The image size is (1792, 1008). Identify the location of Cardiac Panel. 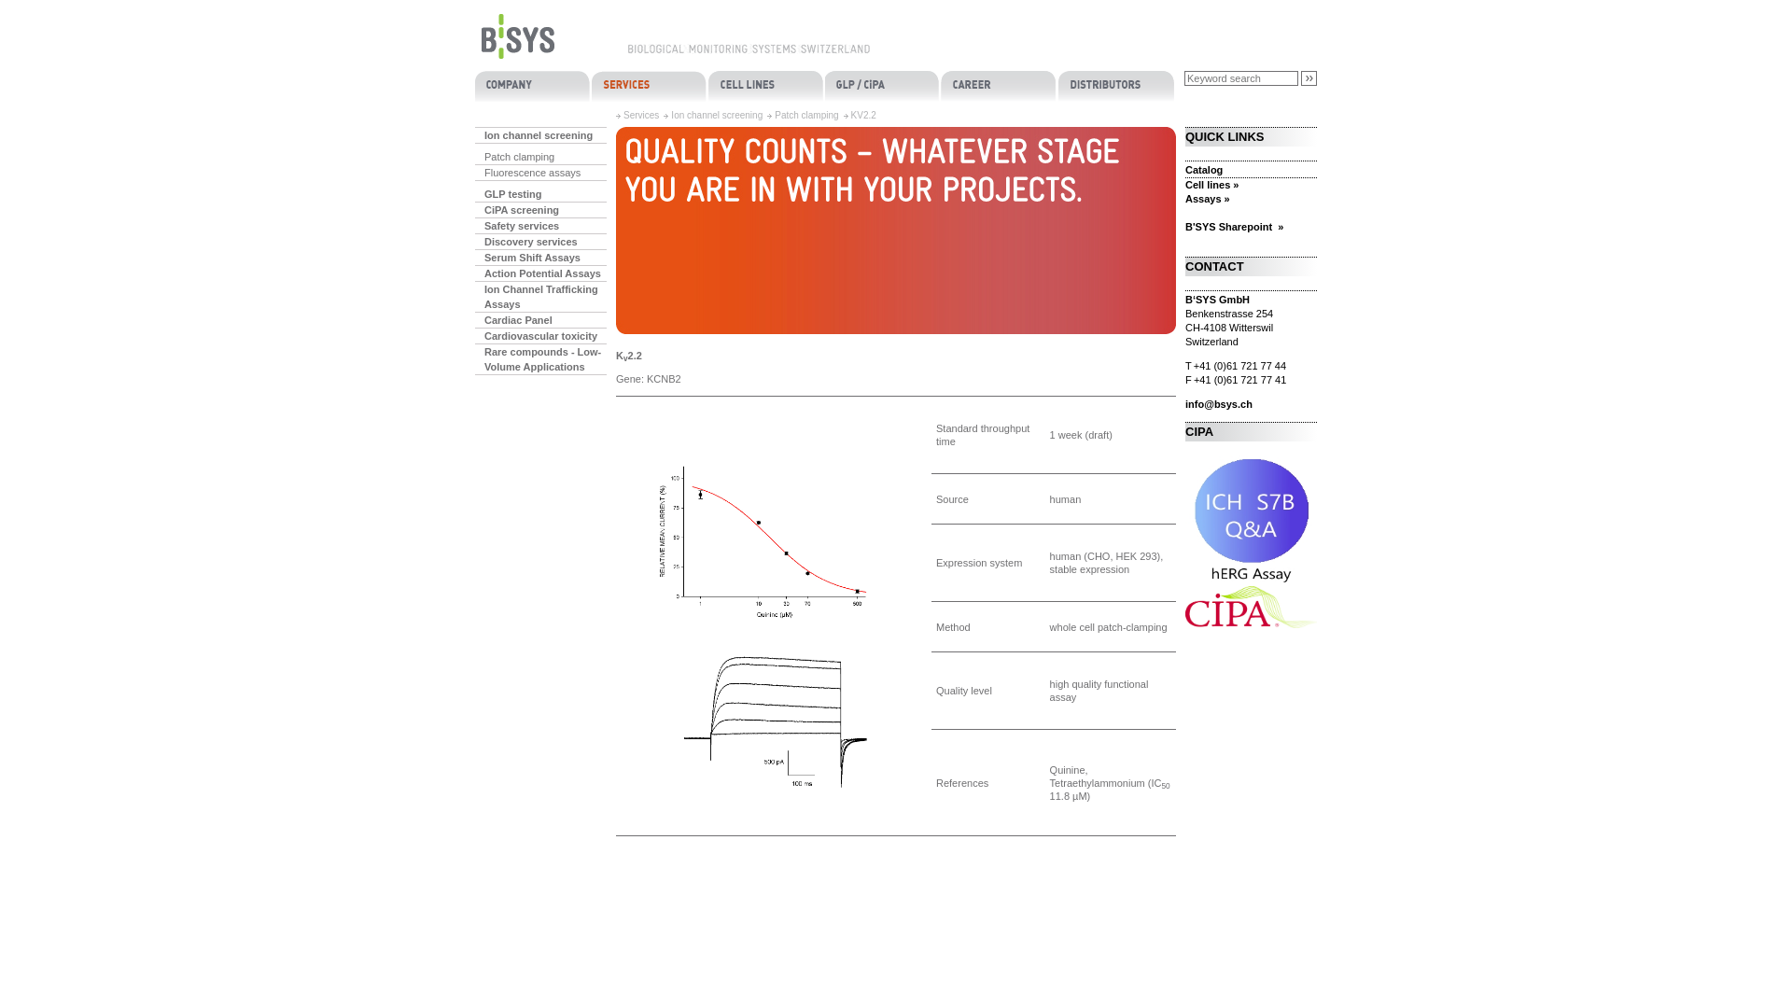
(540, 321).